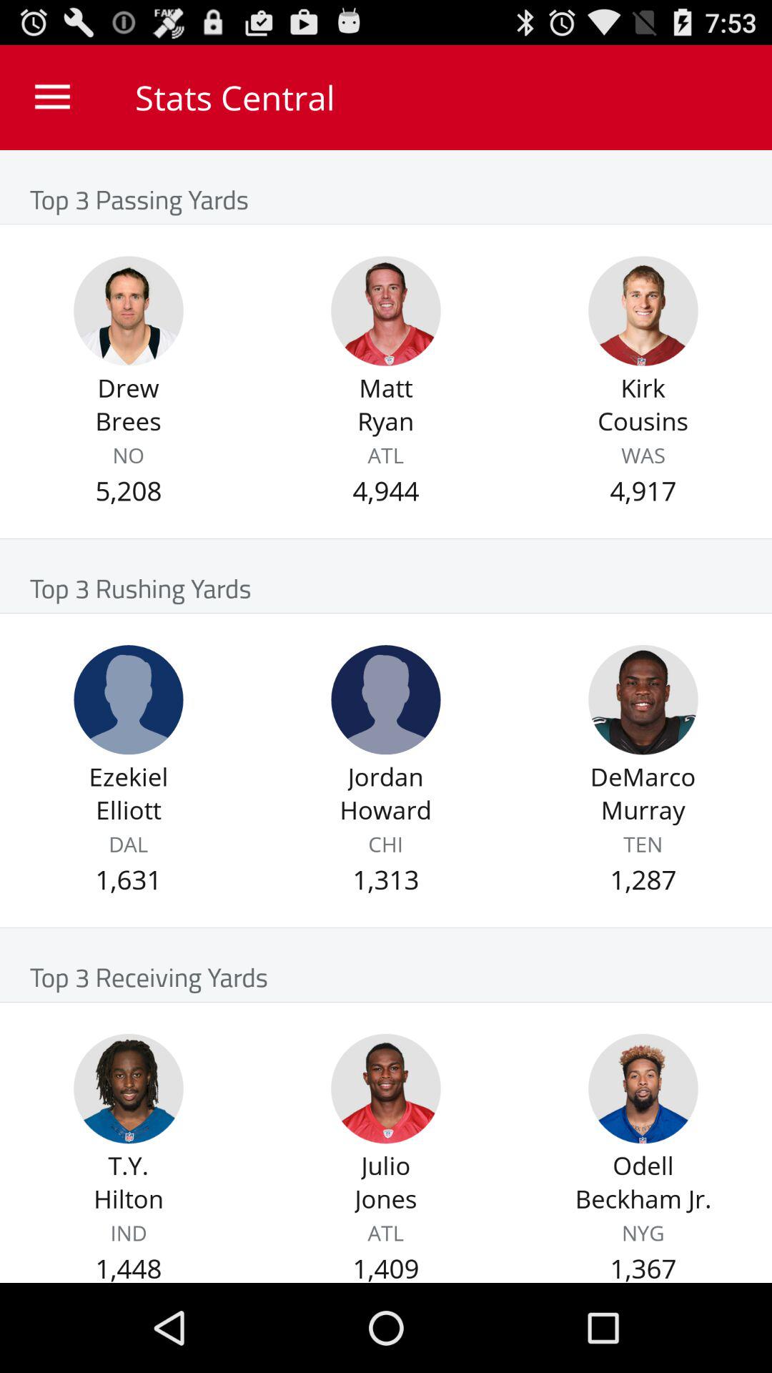 This screenshot has width=772, height=1373. What do you see at coordinates (129, 310) in the screenshot?
I see `drew brees top 3 passing yards` at bounding box center [129, 310].